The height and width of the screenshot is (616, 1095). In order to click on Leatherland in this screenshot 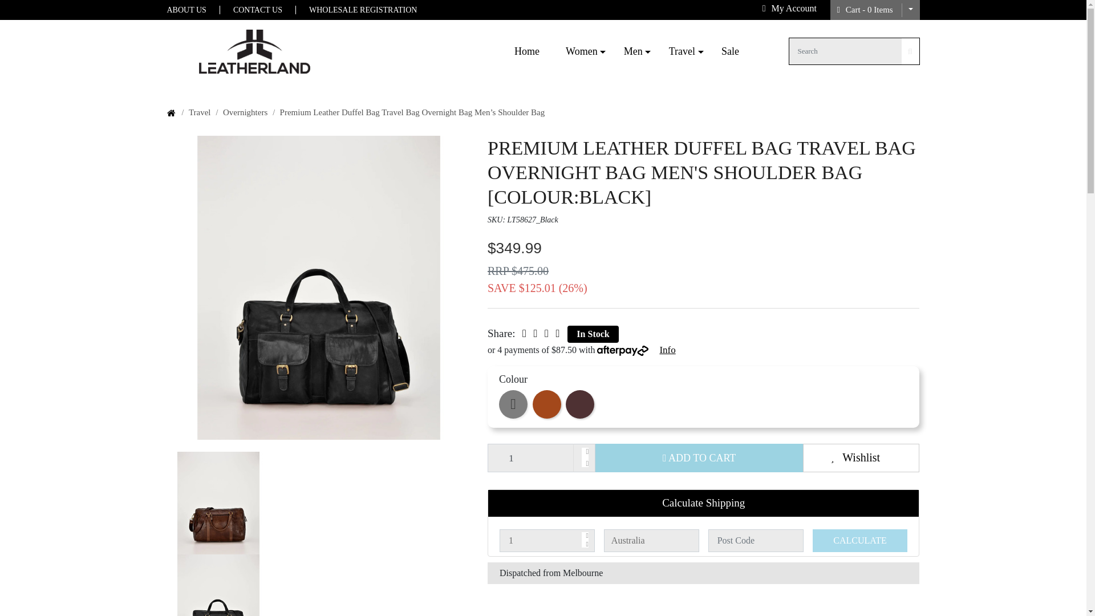, I will do `click(254, 50)`.